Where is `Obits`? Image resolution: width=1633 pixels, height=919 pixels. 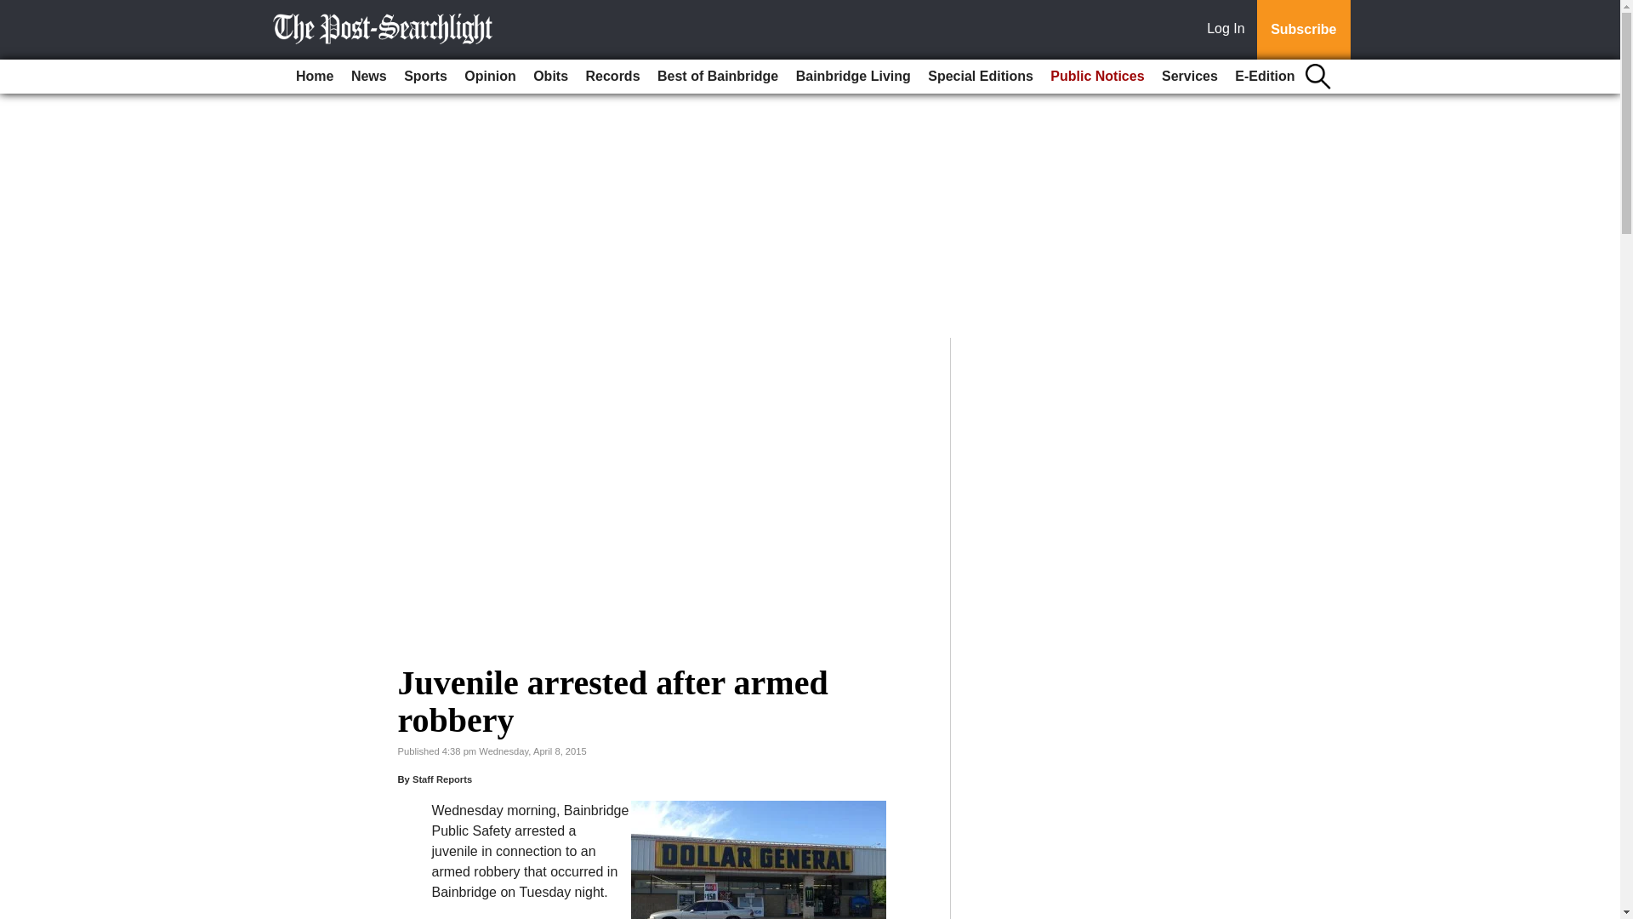
Obits is located at coordinates (549, 77).